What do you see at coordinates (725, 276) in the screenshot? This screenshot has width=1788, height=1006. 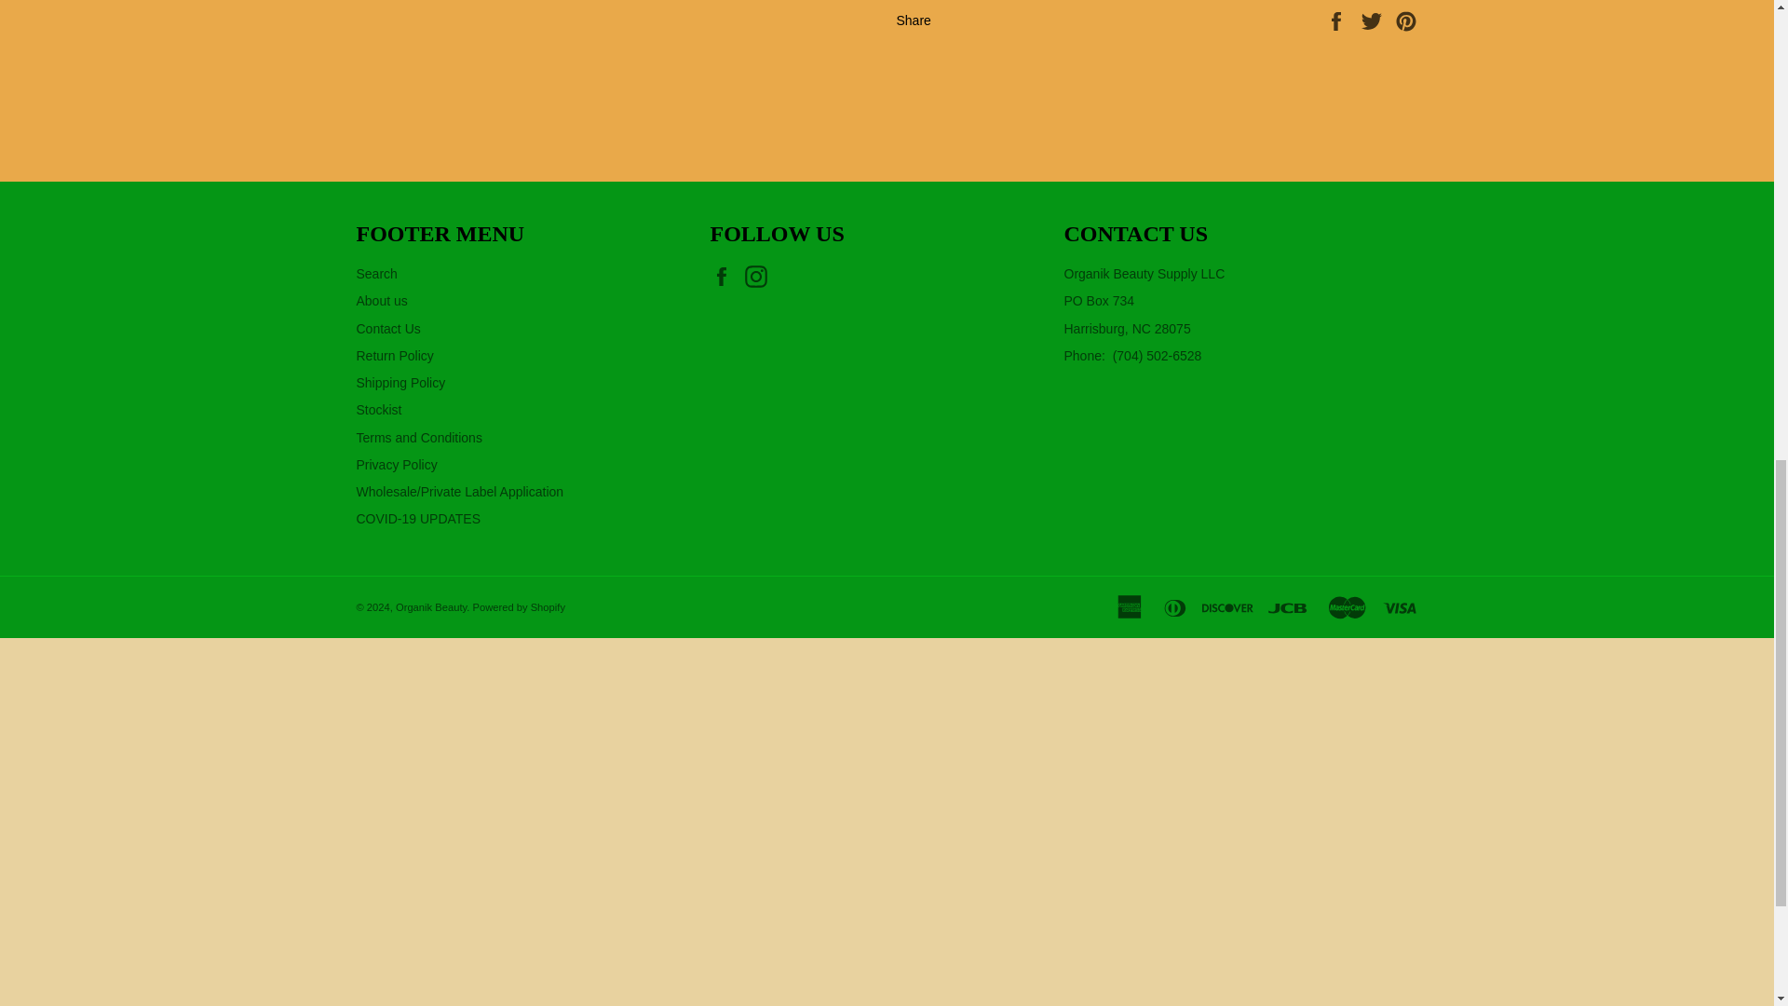 I see `Organik Beauty on Facebook` at bounding box center [725, 276].